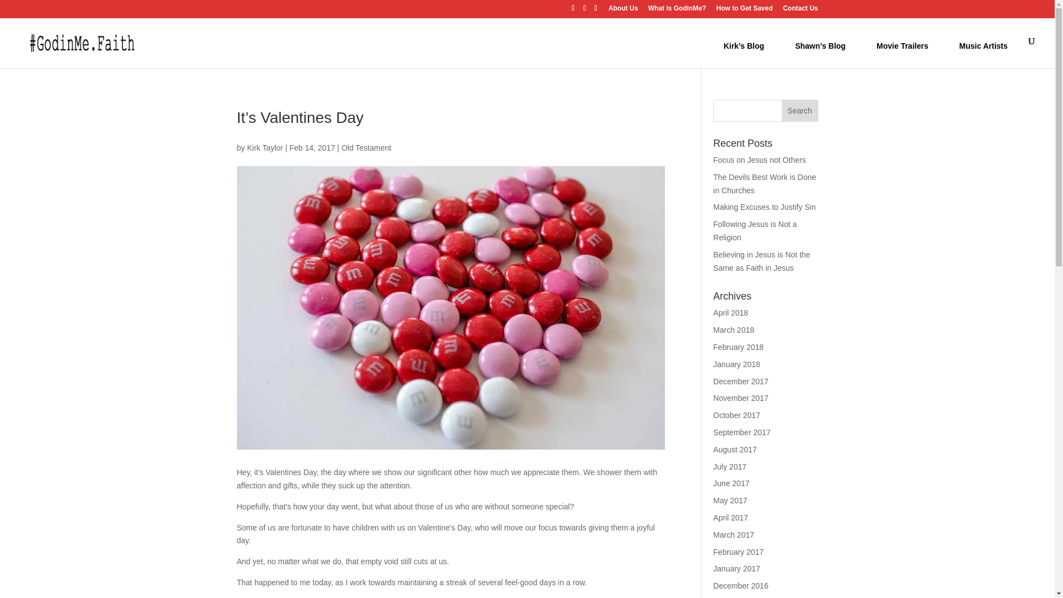  What do you see at coordinates (744, 11) in the screenshot?
I see `How to Get Saved` at bounding box center [744, 11].